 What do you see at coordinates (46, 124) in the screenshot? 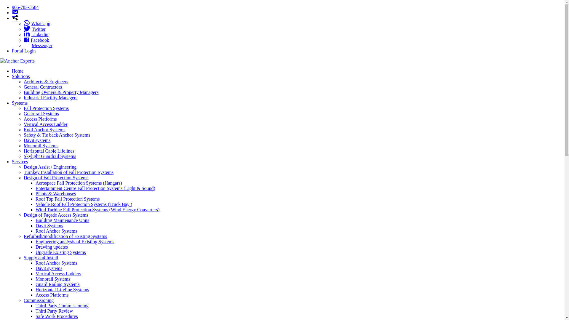
I see `Vertical Access Ladder` at bounding box center [46, 124].